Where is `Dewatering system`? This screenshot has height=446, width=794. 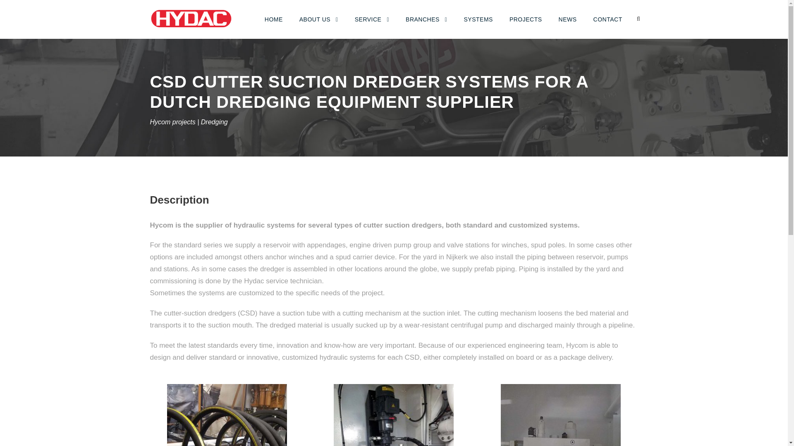
Dewatering system is located at coordinates (393, 415).